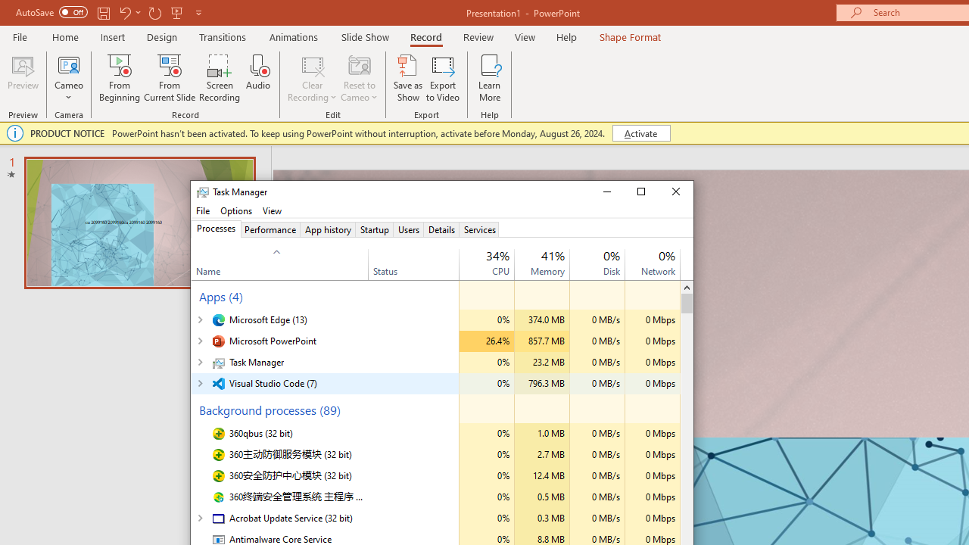  Describe the element at coordinates (442, 210) in the screenshot. I see `Application` at that location.